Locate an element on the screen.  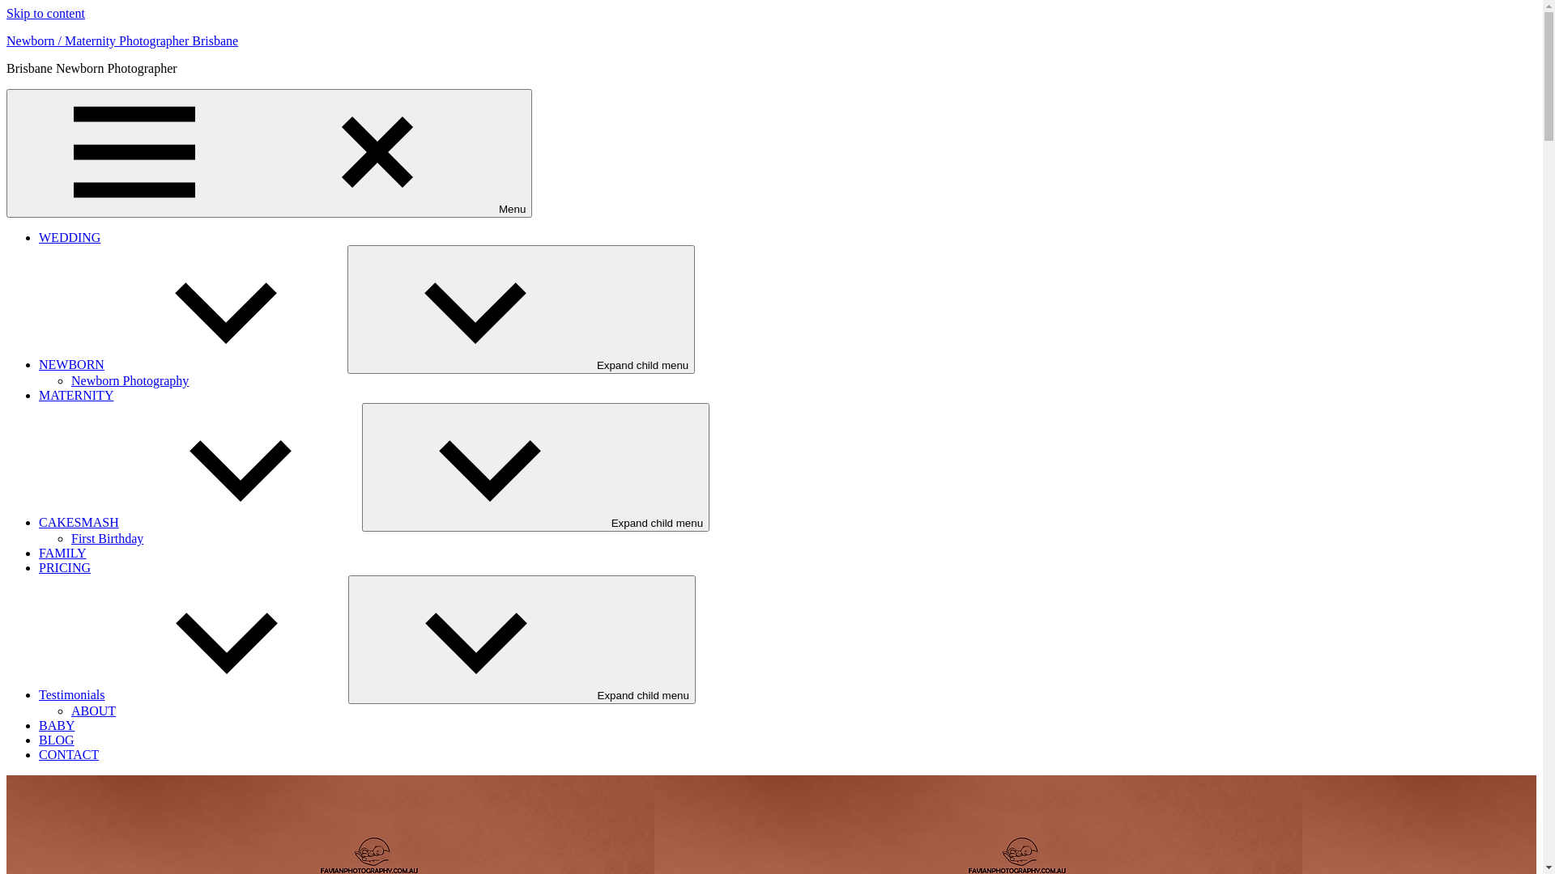
BABY is located at coordinates (57, 725).